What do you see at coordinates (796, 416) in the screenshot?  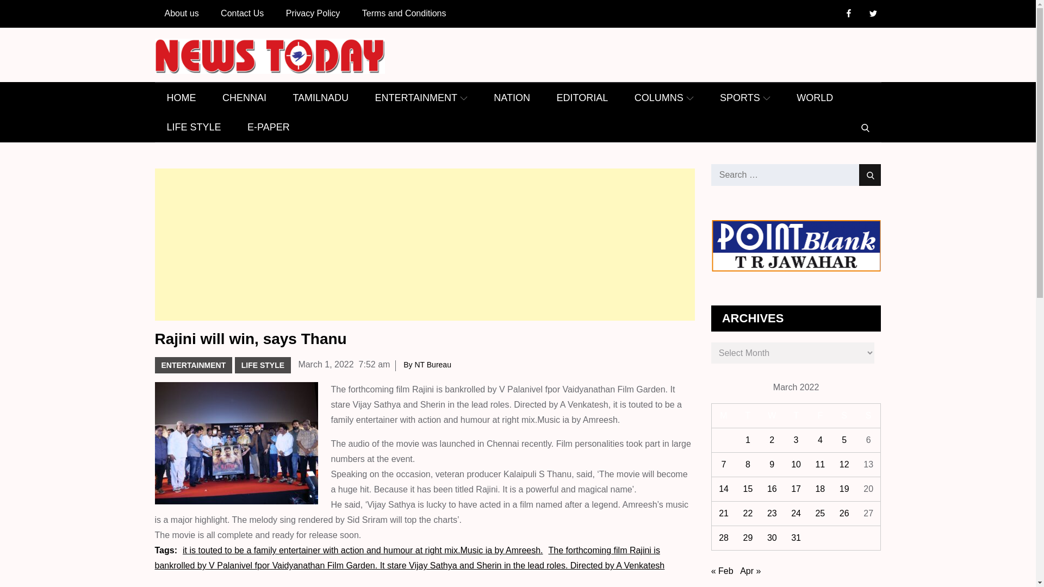 I see `Thursday` at bounding box center [796, 416].